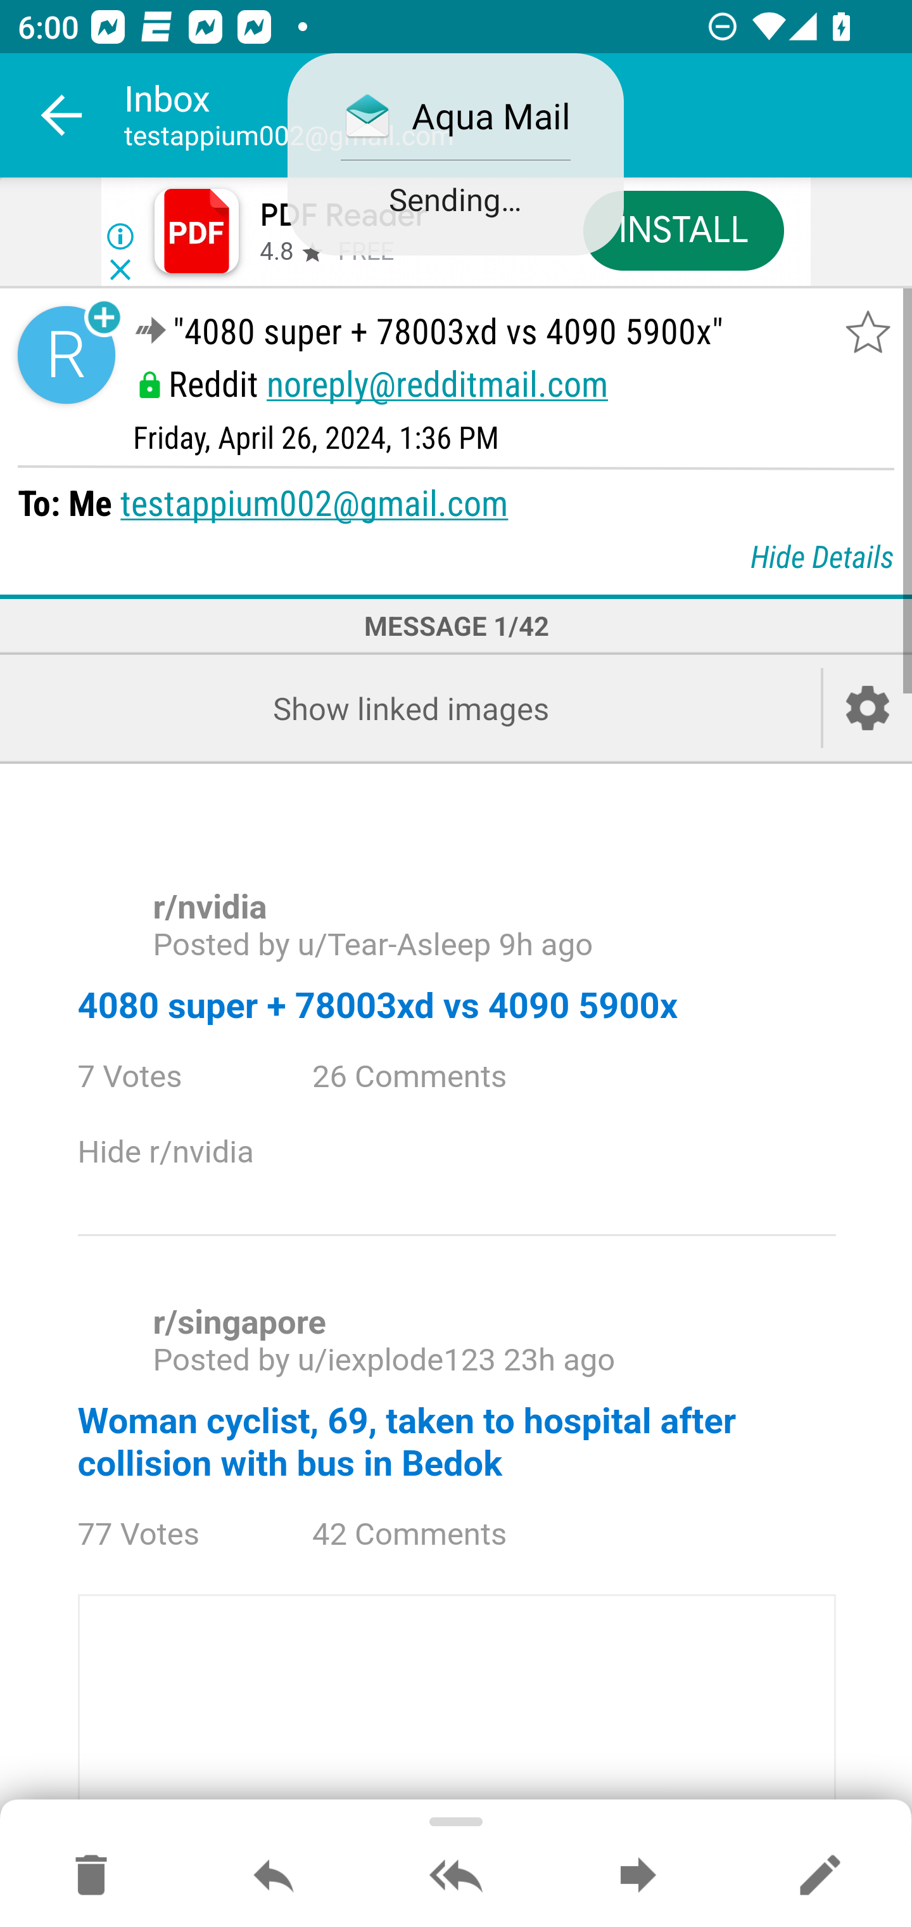  Describe the element at coordinates (62, 115) in the screenshot. I see `Navigate up` at that location.